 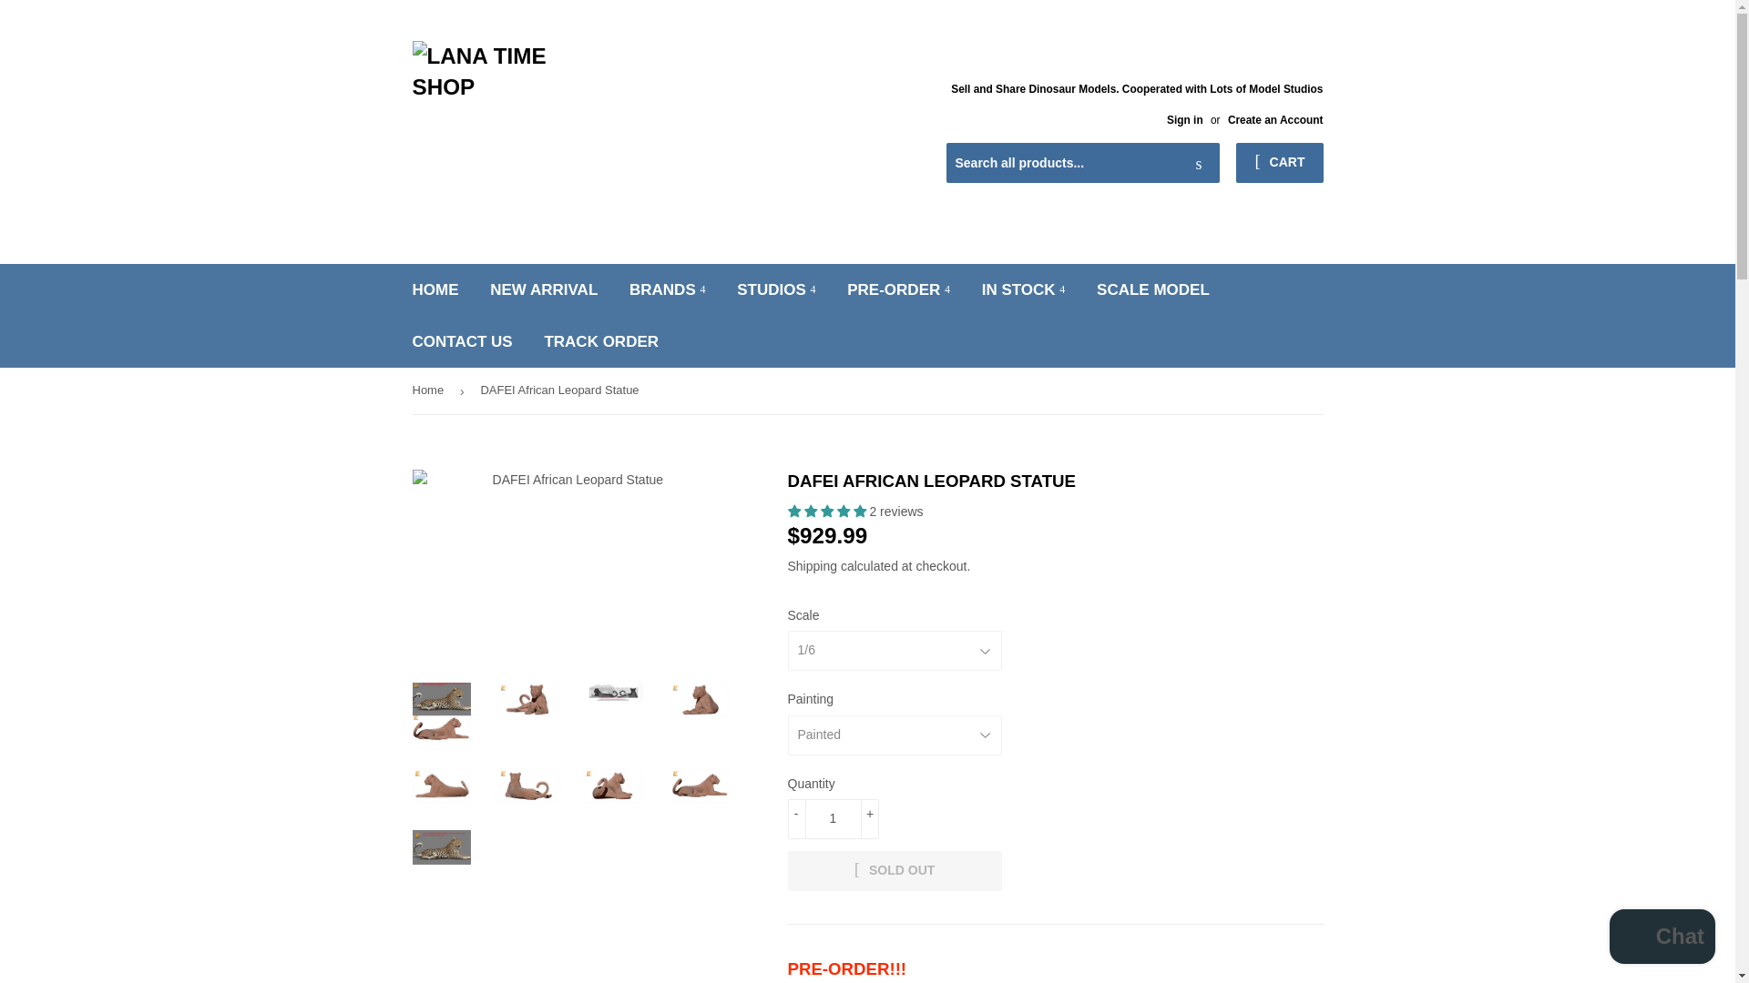 What do you see at coordinates (833, 819) in the screenshot?
I see `1` at bounding box center [833, 819].